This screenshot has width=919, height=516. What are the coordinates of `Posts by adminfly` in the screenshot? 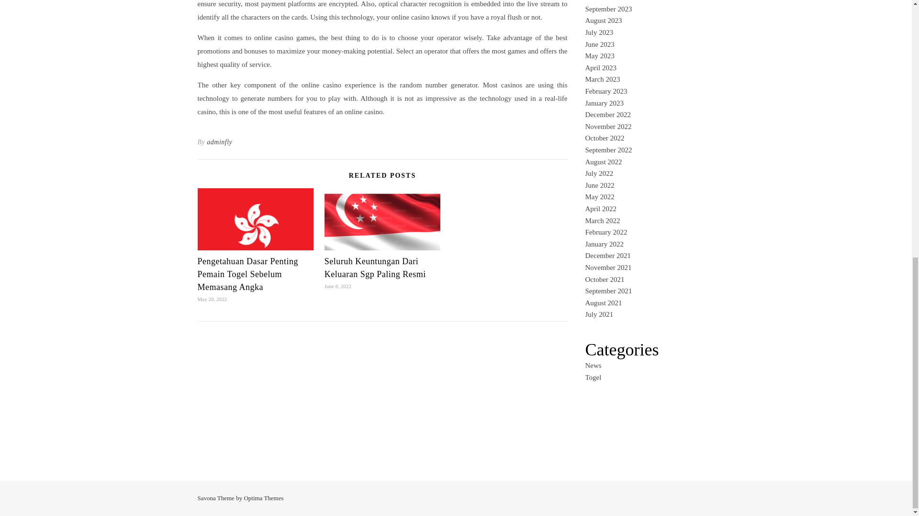 It's located at (219, 142).